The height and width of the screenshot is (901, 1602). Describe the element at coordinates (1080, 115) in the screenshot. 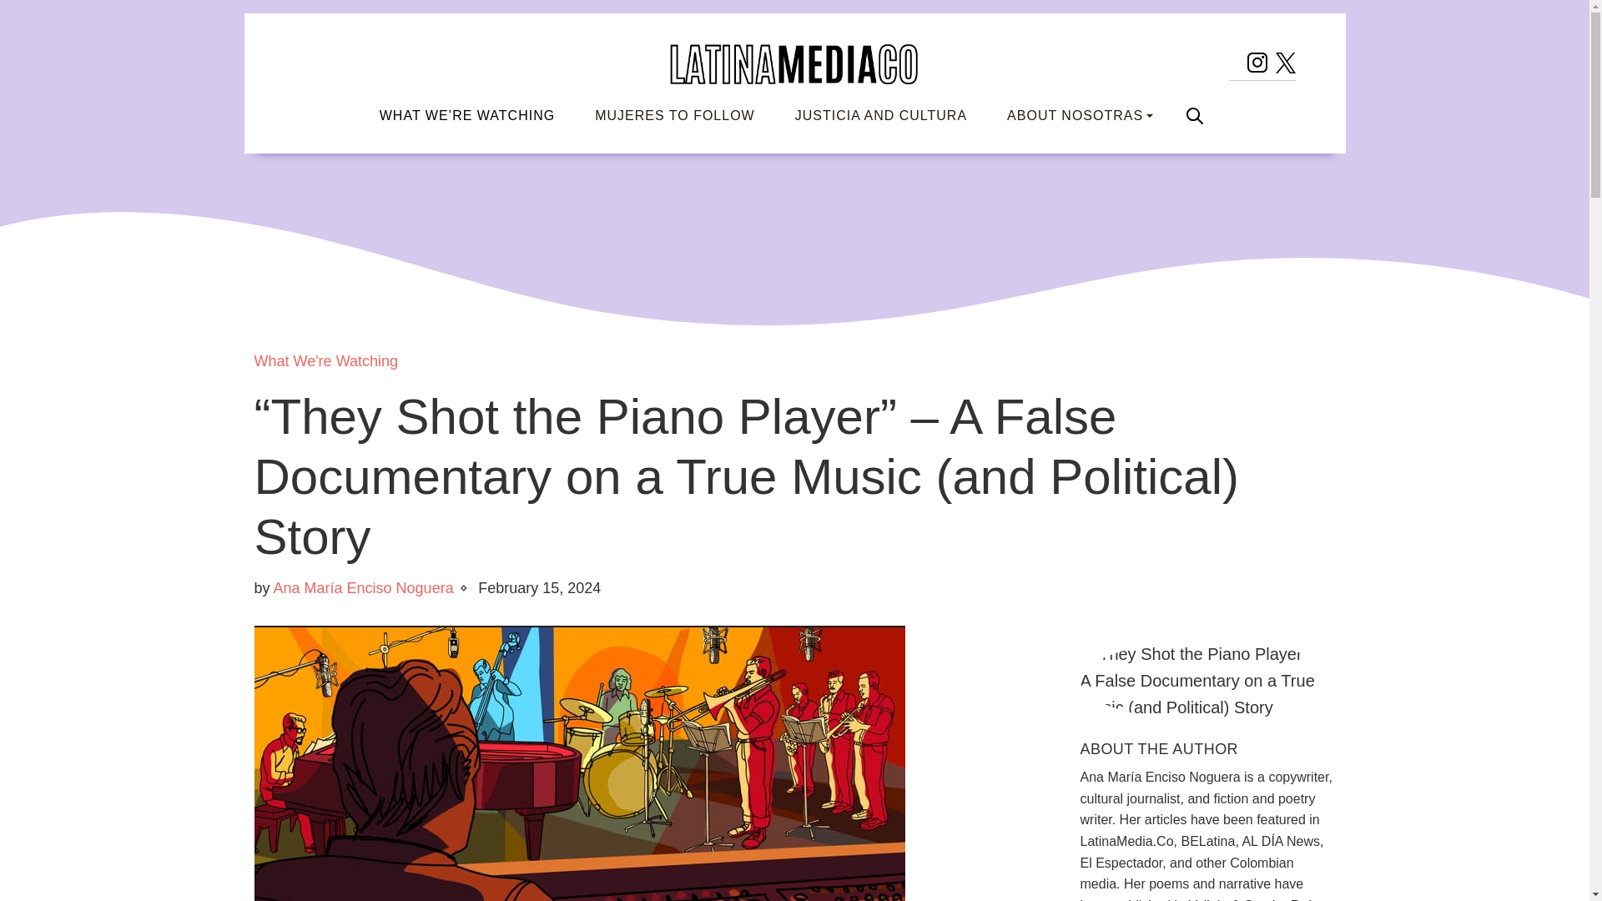

I see `ABOUT NOSOTRAS` at that location.